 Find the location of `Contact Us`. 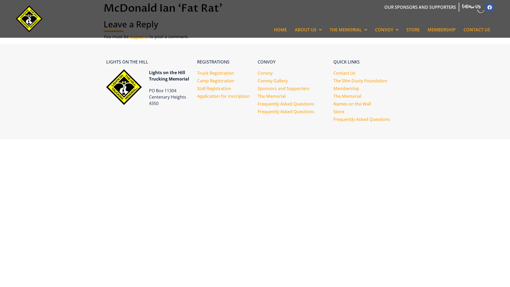

Contact Us is located at coordinates (369, 73).